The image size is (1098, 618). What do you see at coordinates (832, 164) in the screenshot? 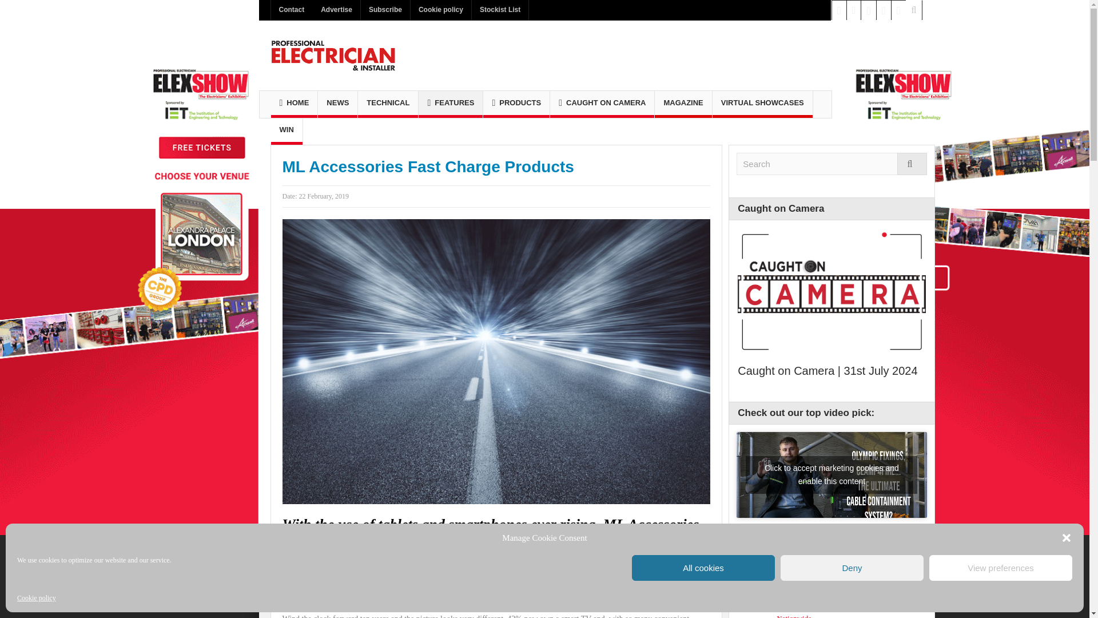
I see `Search` at bounding box center [832, 164].